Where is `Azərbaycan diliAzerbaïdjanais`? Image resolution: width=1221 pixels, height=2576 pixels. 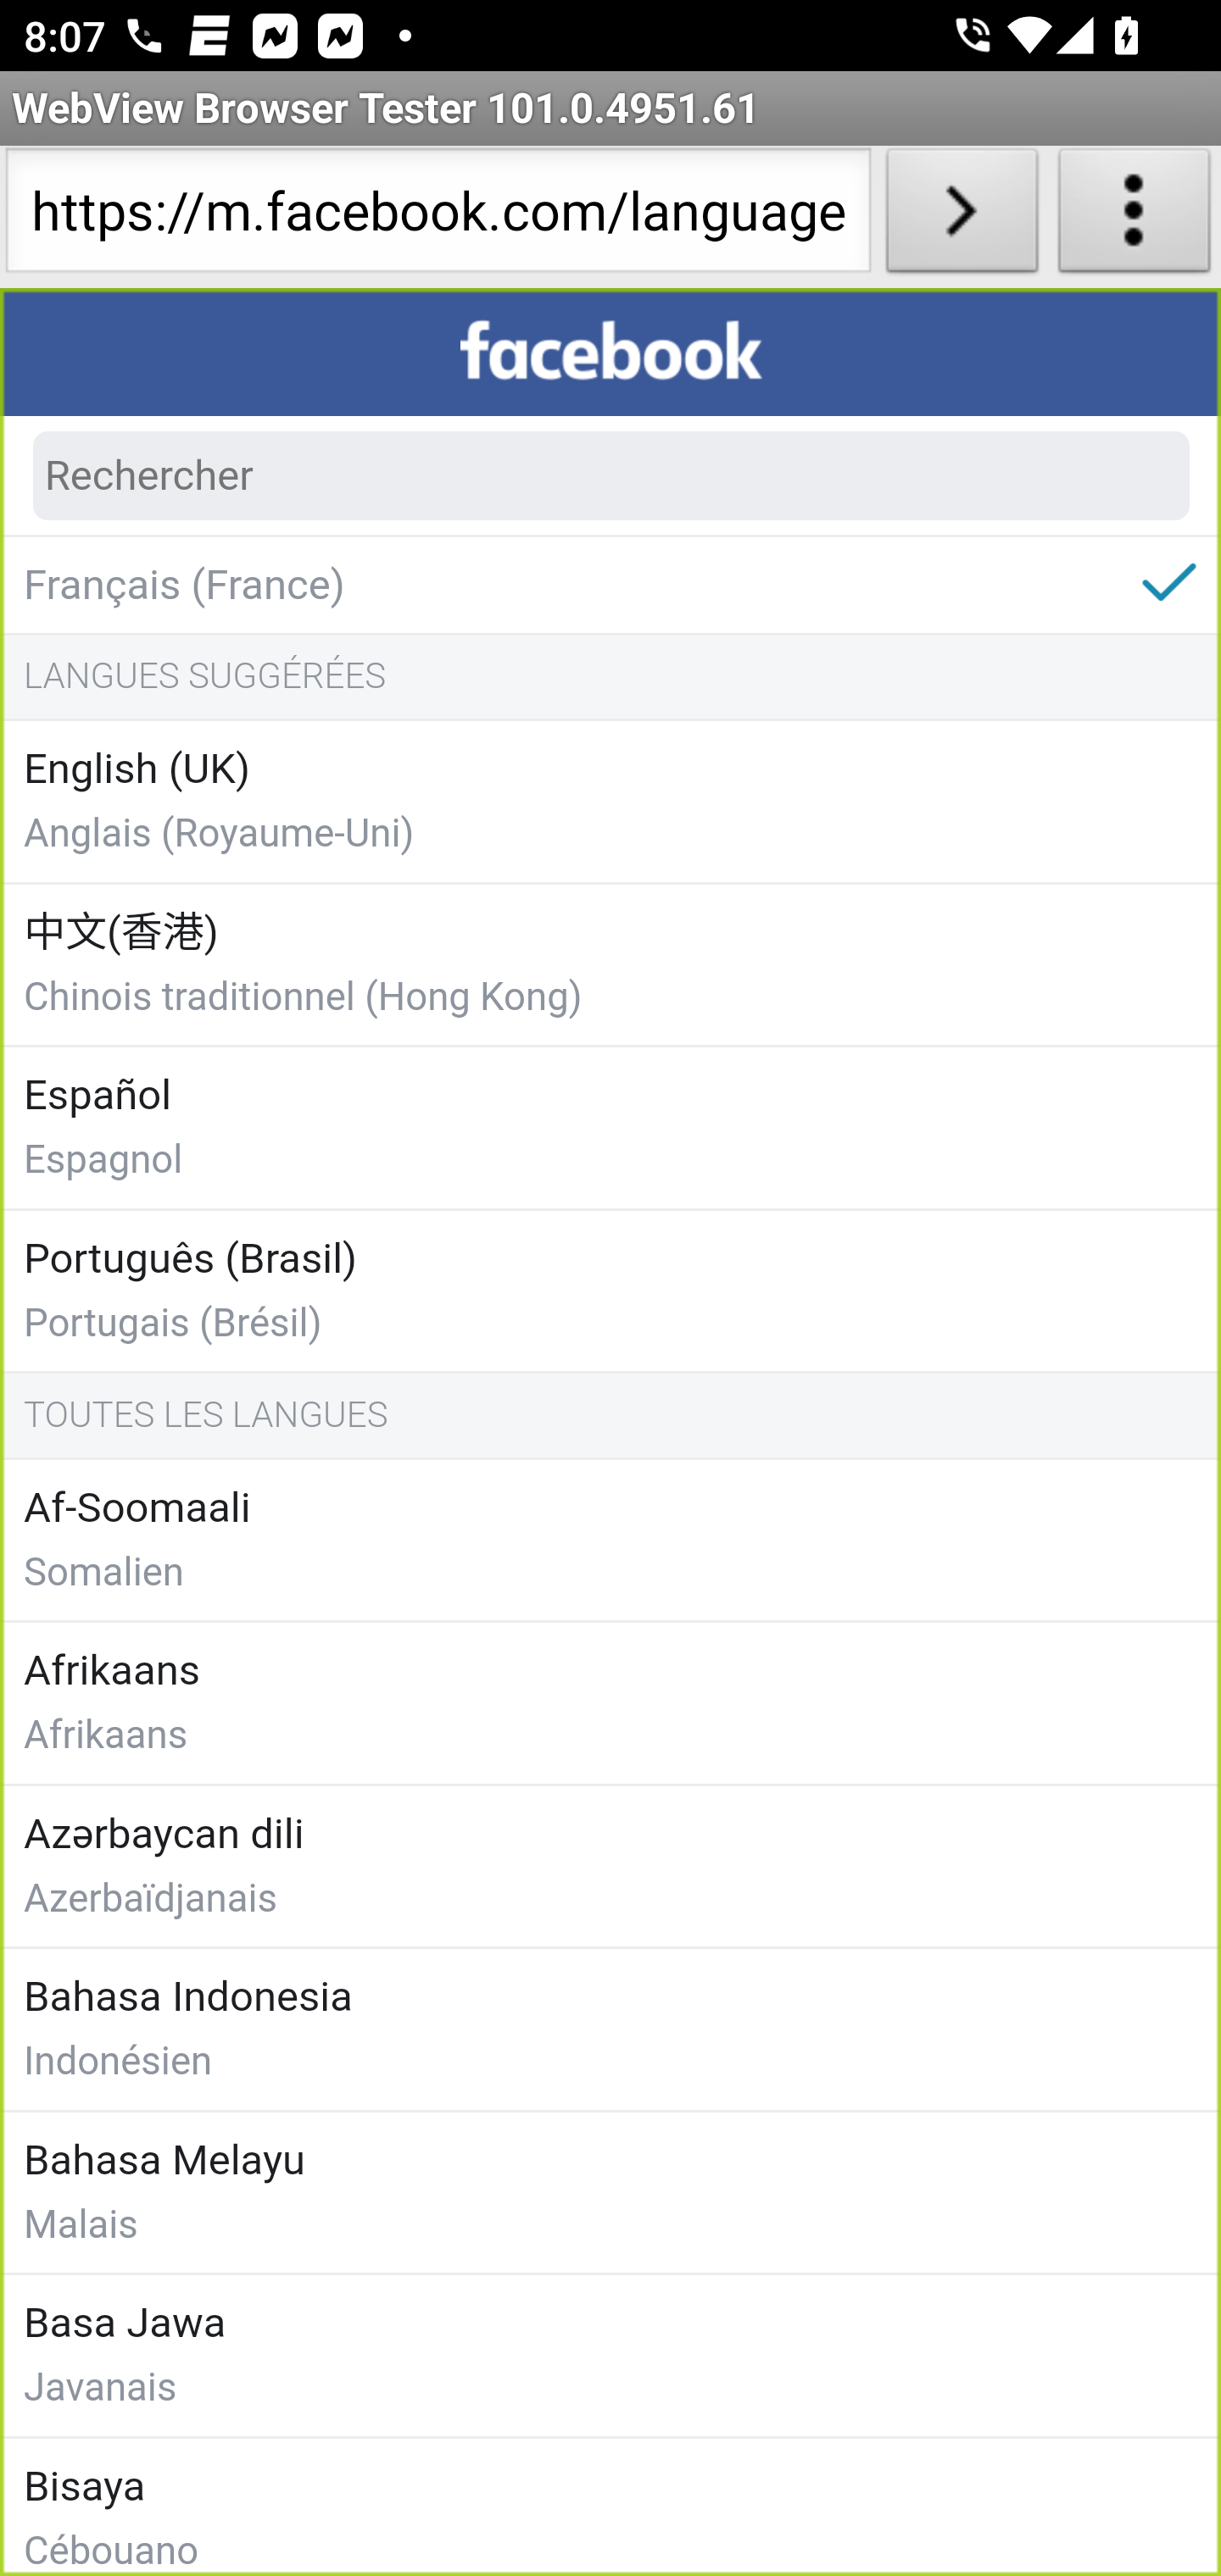 Azərbaycan diliAzerbaïdjanais is located at coordinates (610, 1866).